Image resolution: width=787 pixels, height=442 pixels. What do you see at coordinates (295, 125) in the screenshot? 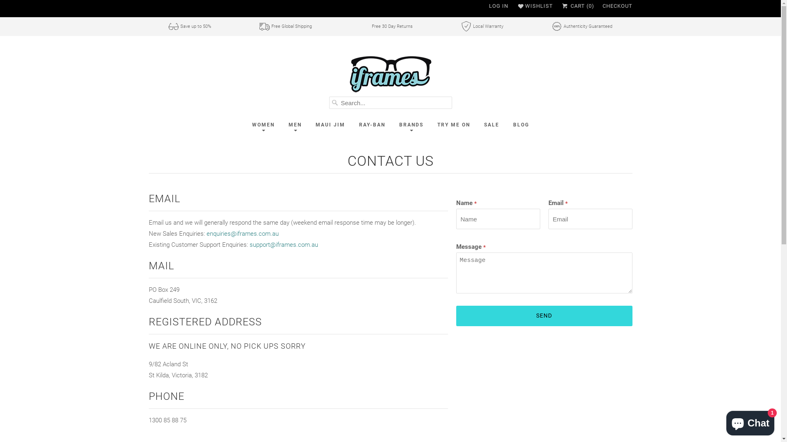
I see `MEN` at bounding box center [295, 125].